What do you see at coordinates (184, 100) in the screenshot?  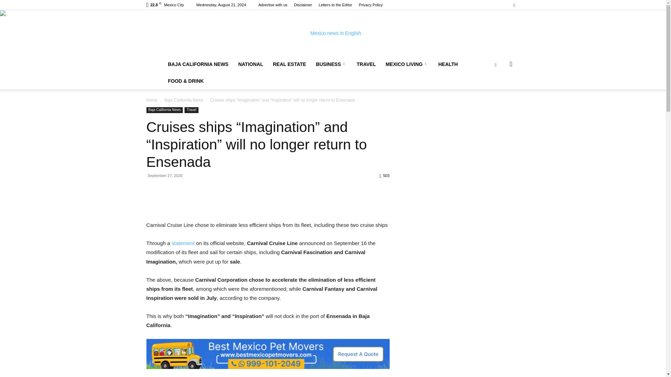 I see `View all posts in Baja California News` at bounding box center [184, 100].